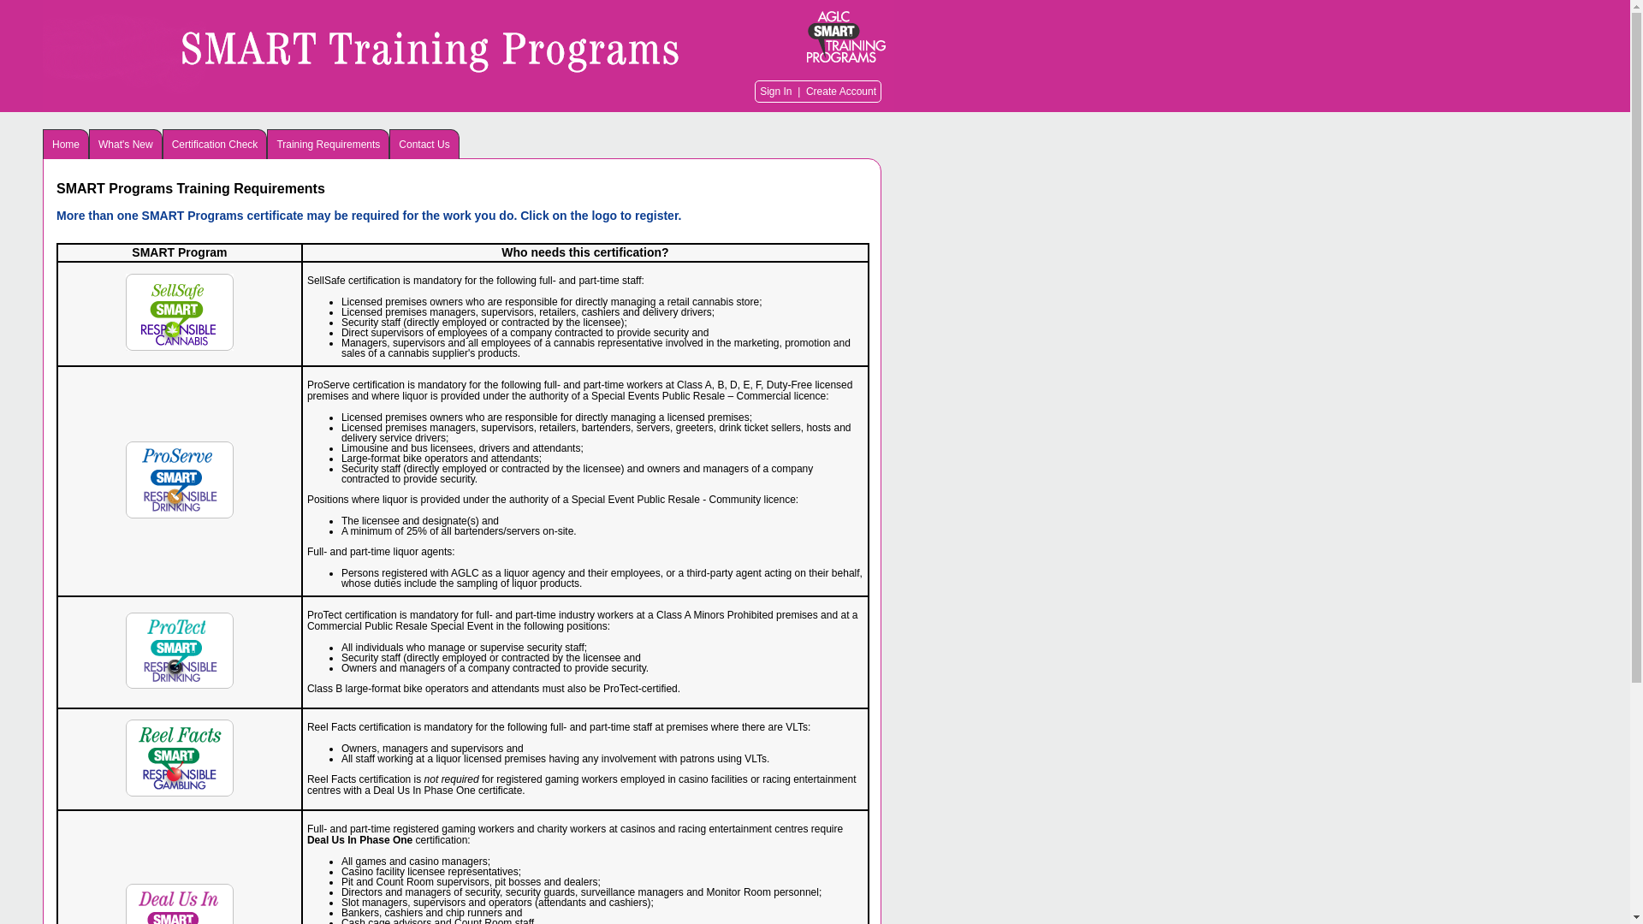 This screenshot has height=924, width=1643. What do you see at coordinates (66, 144) in the screenshot?
I see `Home` at bounding box center [66, 144].